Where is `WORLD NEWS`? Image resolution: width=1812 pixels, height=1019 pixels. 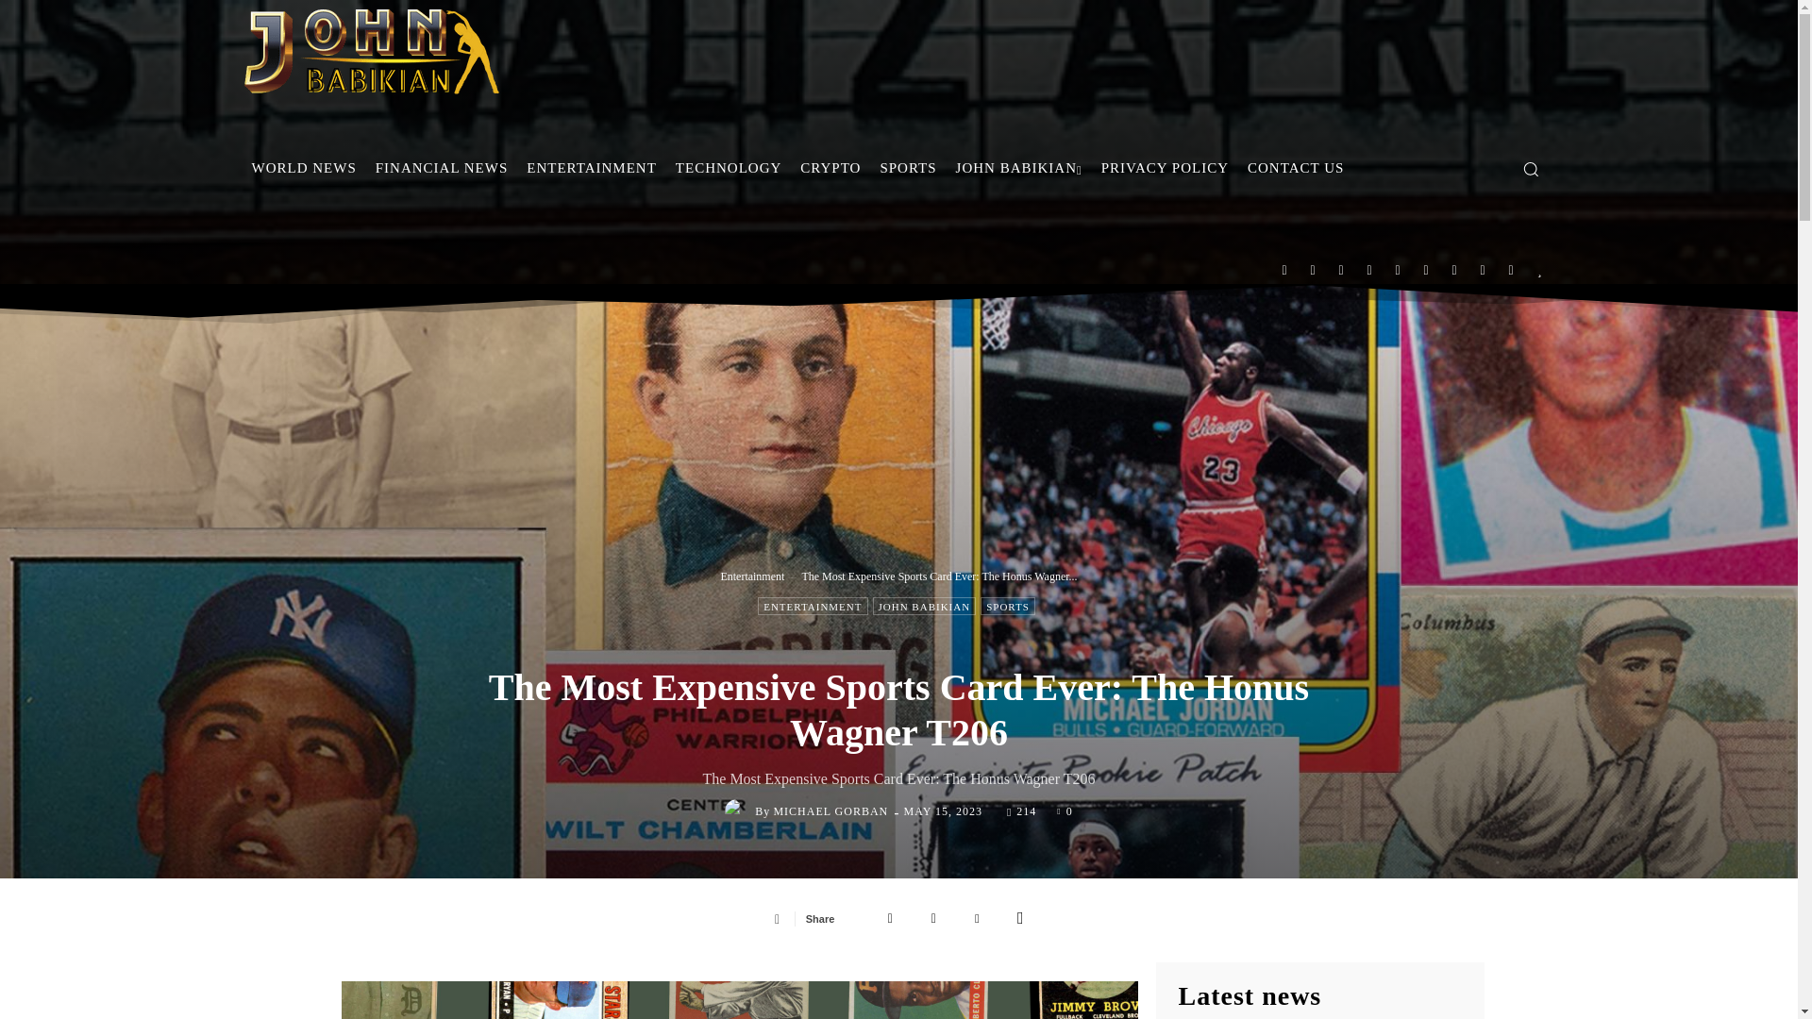 WORLD NEWS is located at coordinates (303, 168).